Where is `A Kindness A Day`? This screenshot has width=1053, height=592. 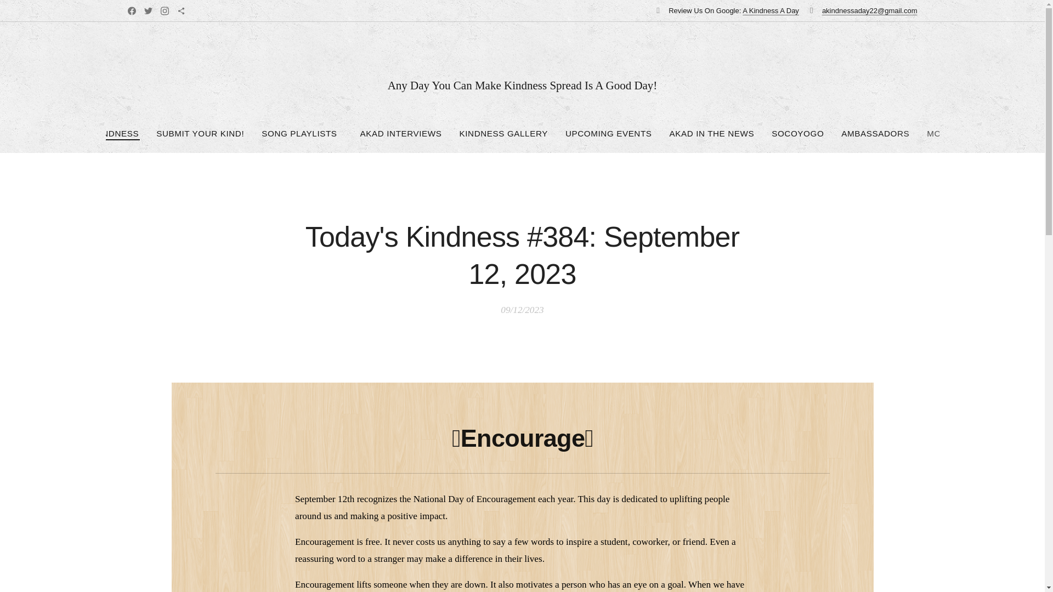
A Kindness A Day is located at coordinates (771, 10).